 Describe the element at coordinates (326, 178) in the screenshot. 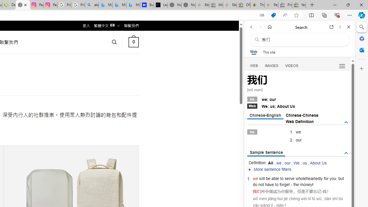

I see `for` at that location.